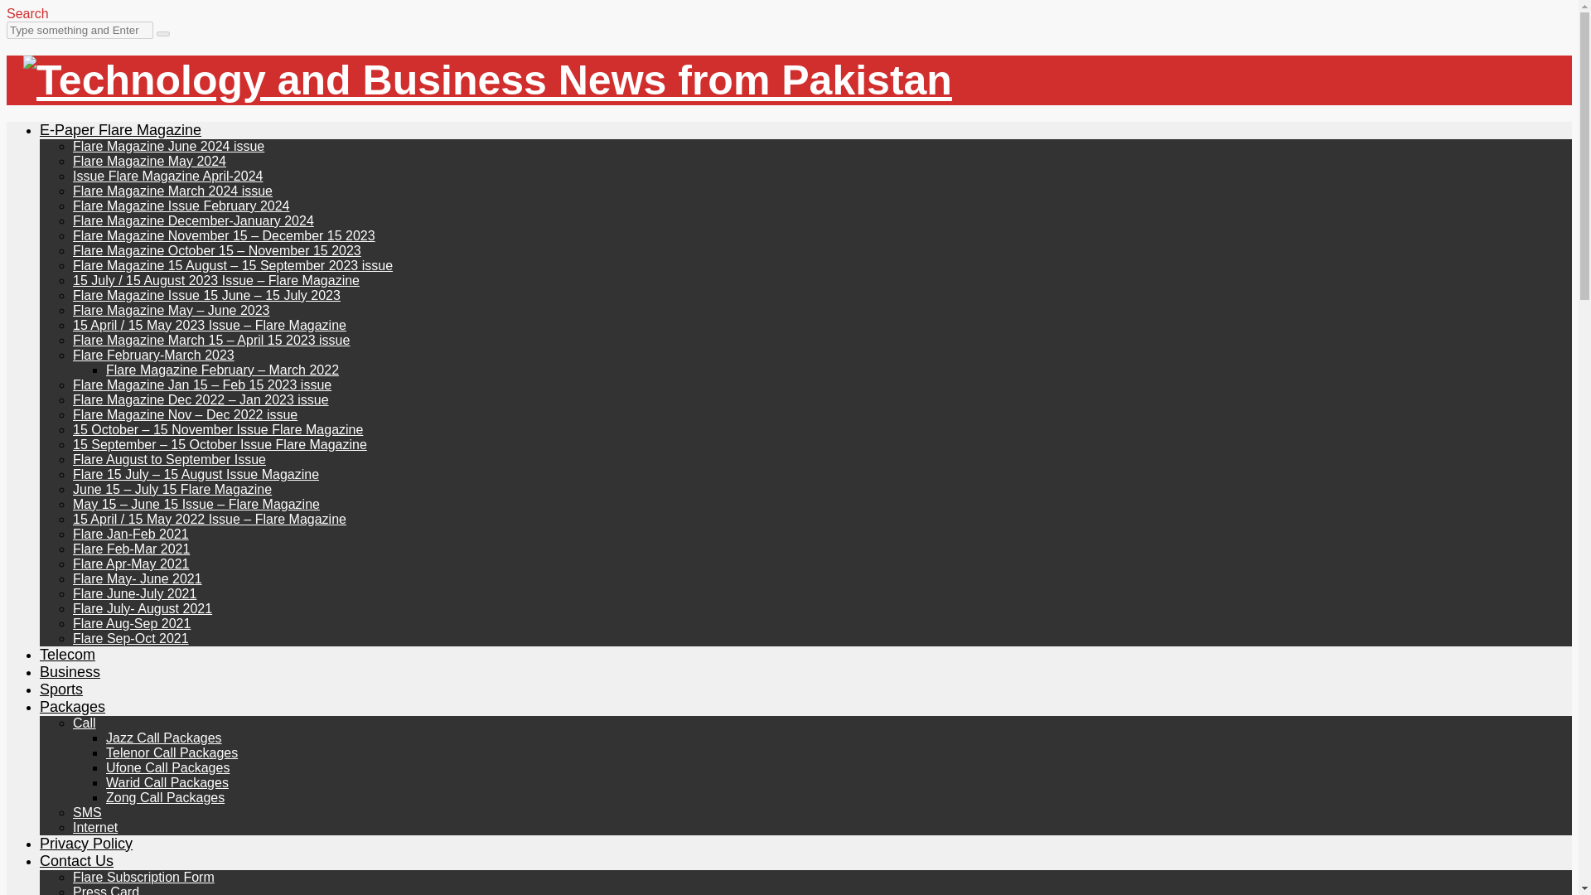 This screenshot has height=895, width=1591. What do you see at coordinates (131, 564) in the screenshot?
I see `Flare Apr-May 2021` at bounding box center [131, 564].